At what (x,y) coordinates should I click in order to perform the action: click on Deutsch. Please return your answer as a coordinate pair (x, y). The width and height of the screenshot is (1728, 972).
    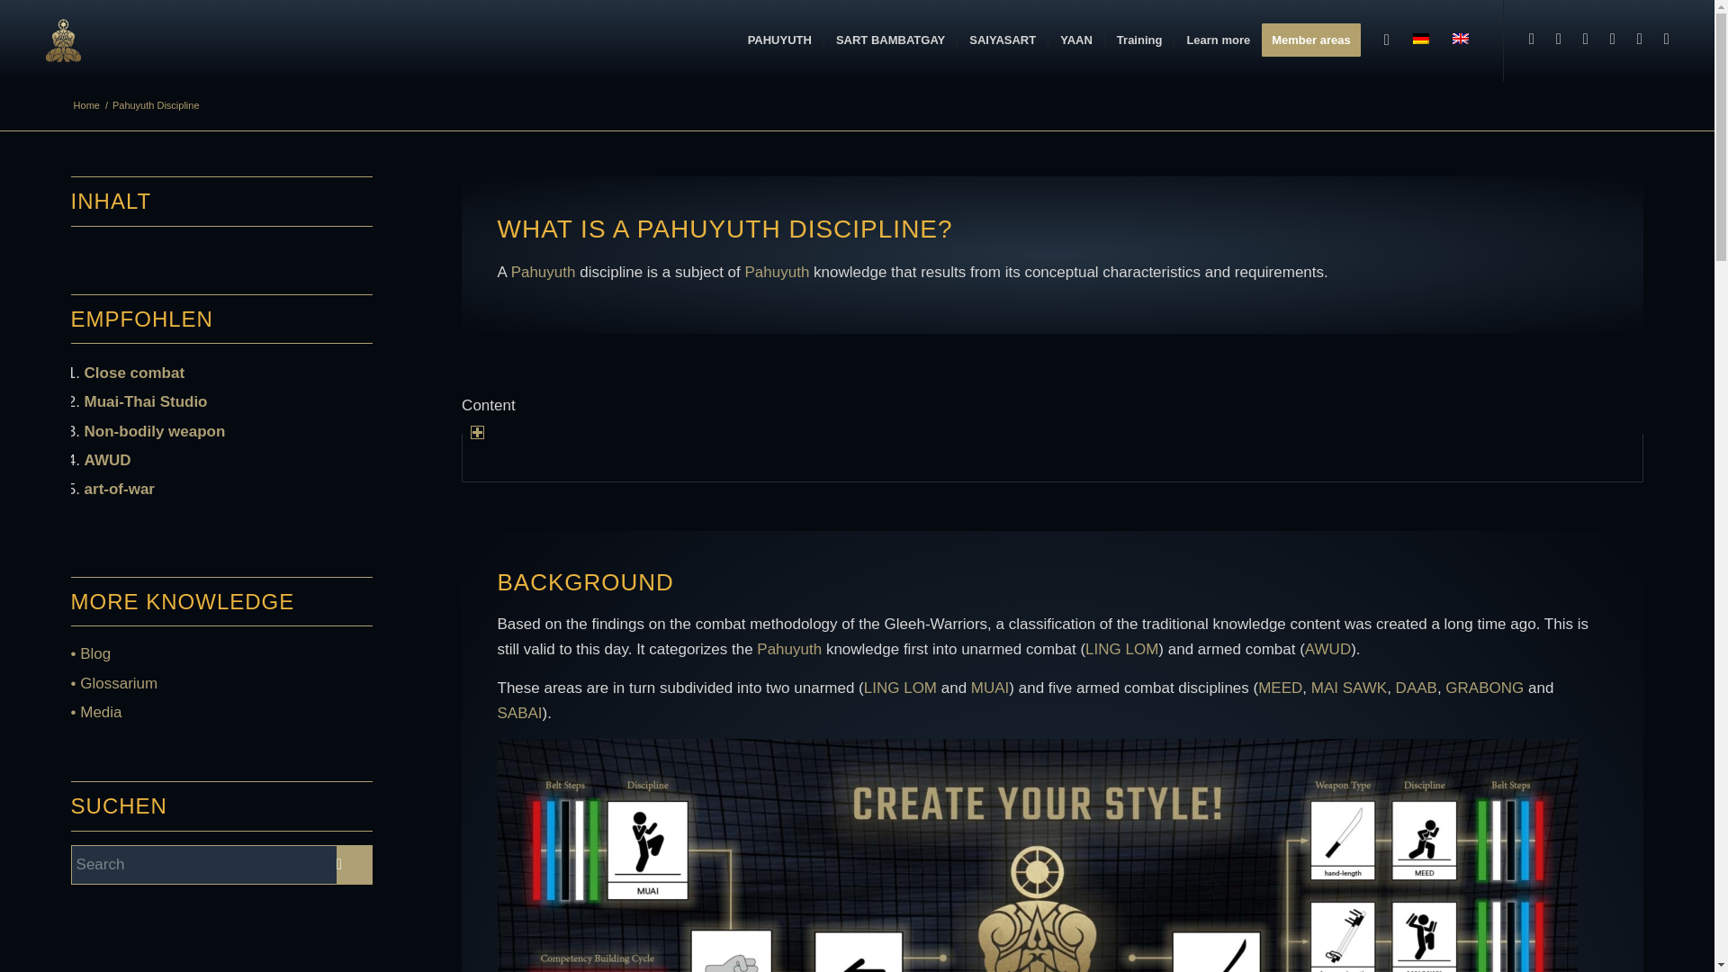
    Looking at the image, I should click on (1420, 38).